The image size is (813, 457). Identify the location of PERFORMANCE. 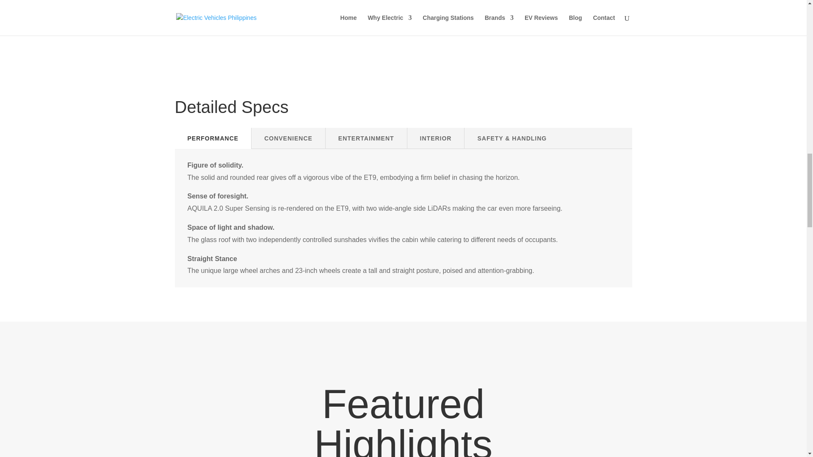
(213, 138).